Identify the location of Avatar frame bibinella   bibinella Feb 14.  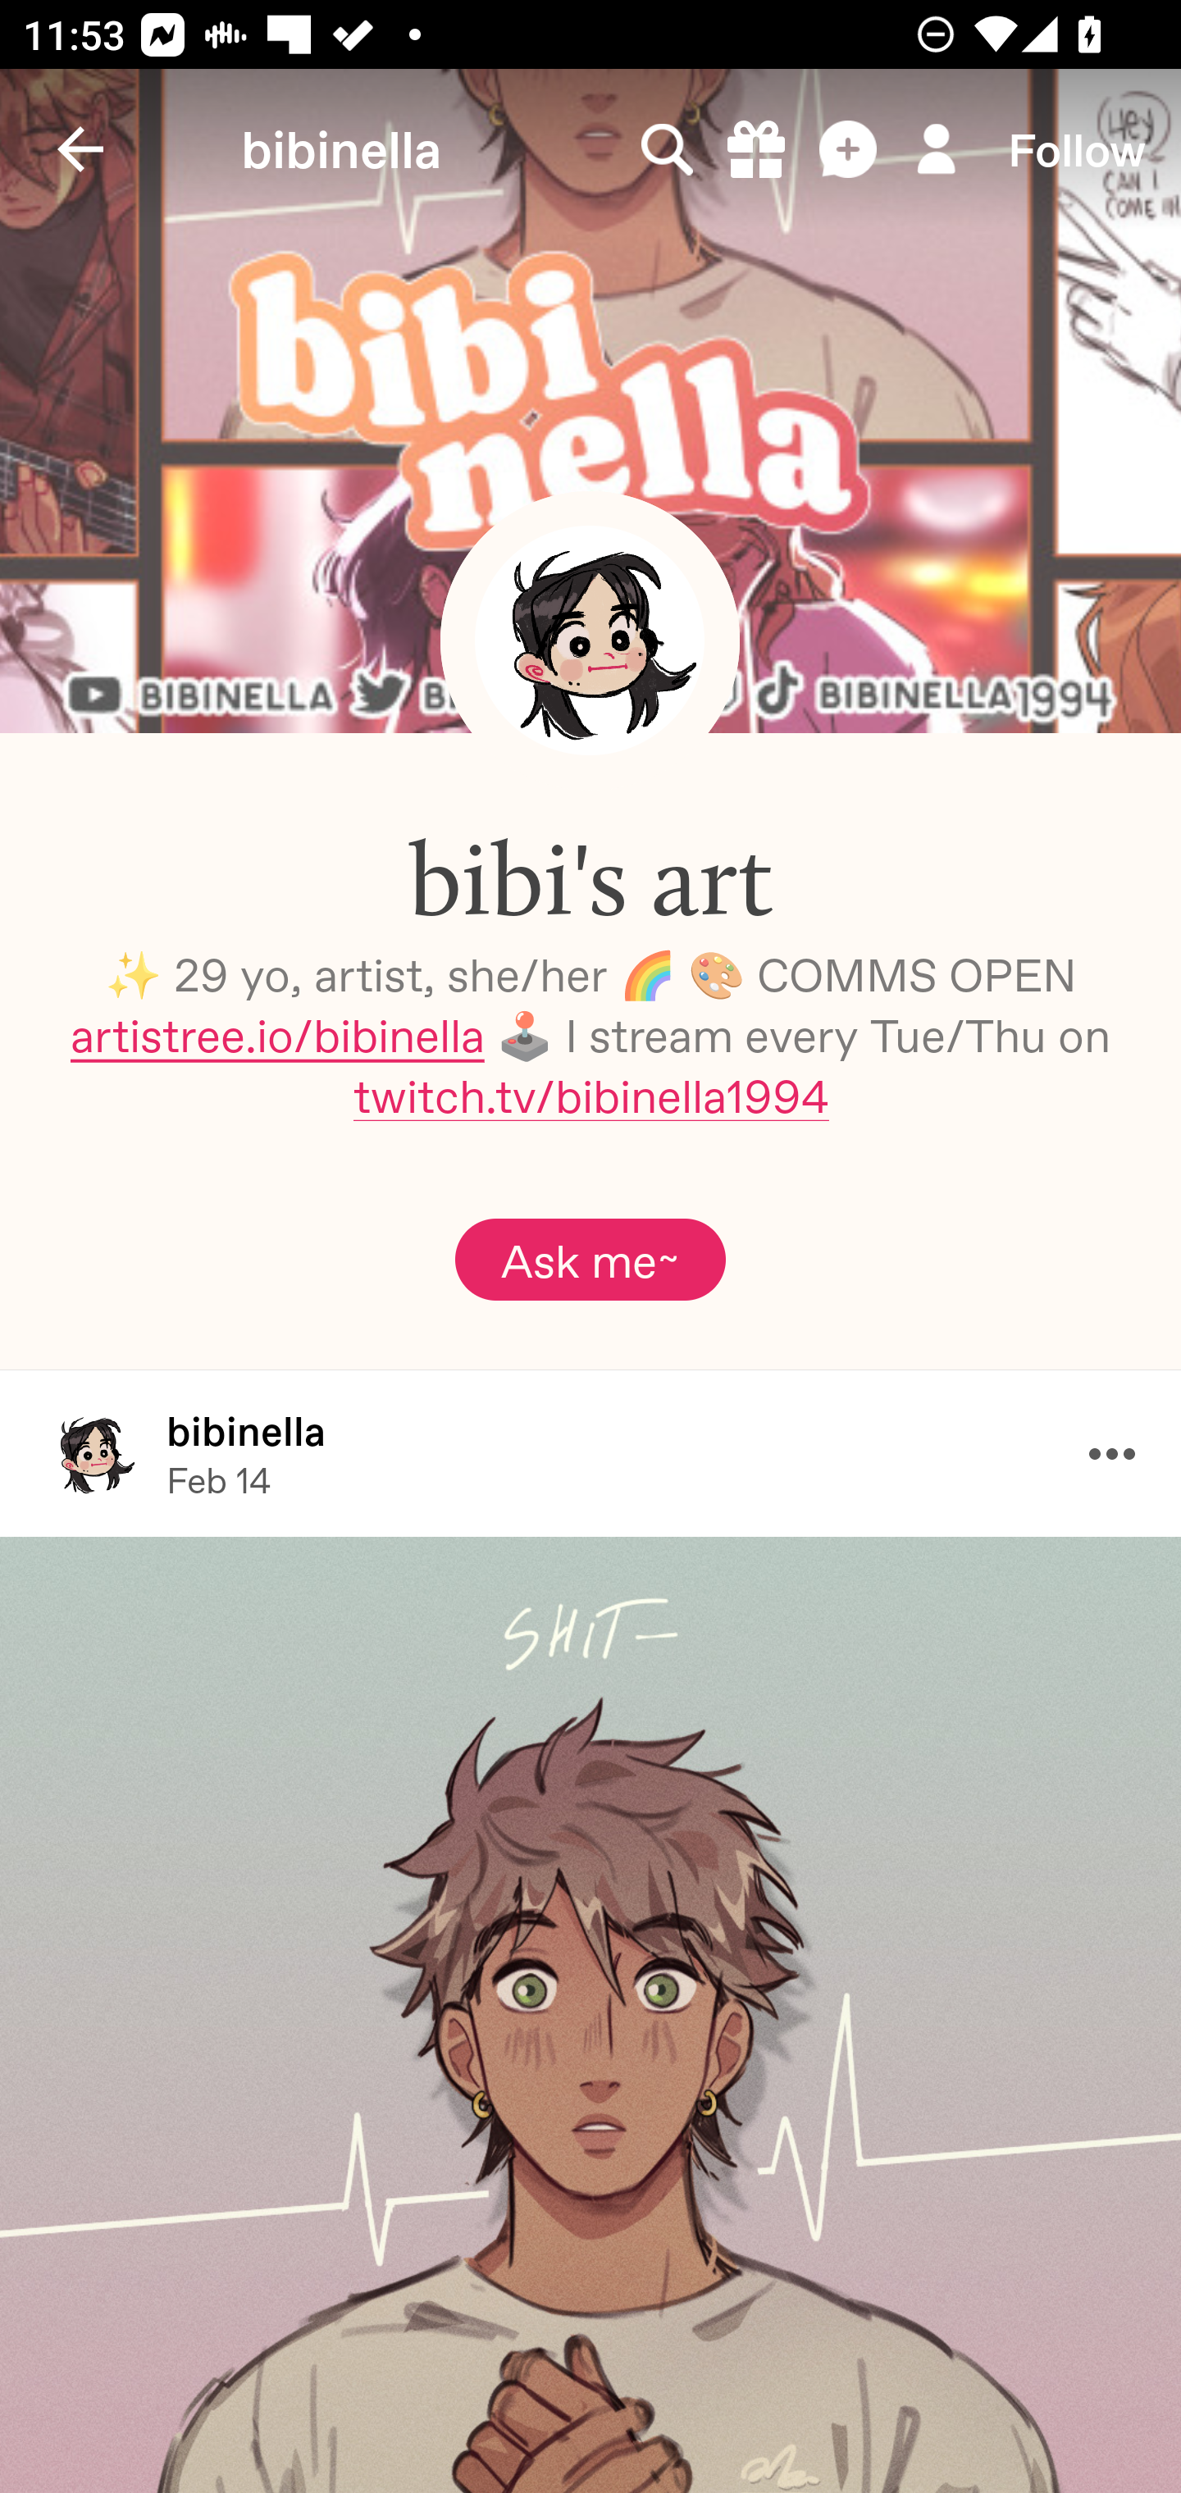
(590, 1452).